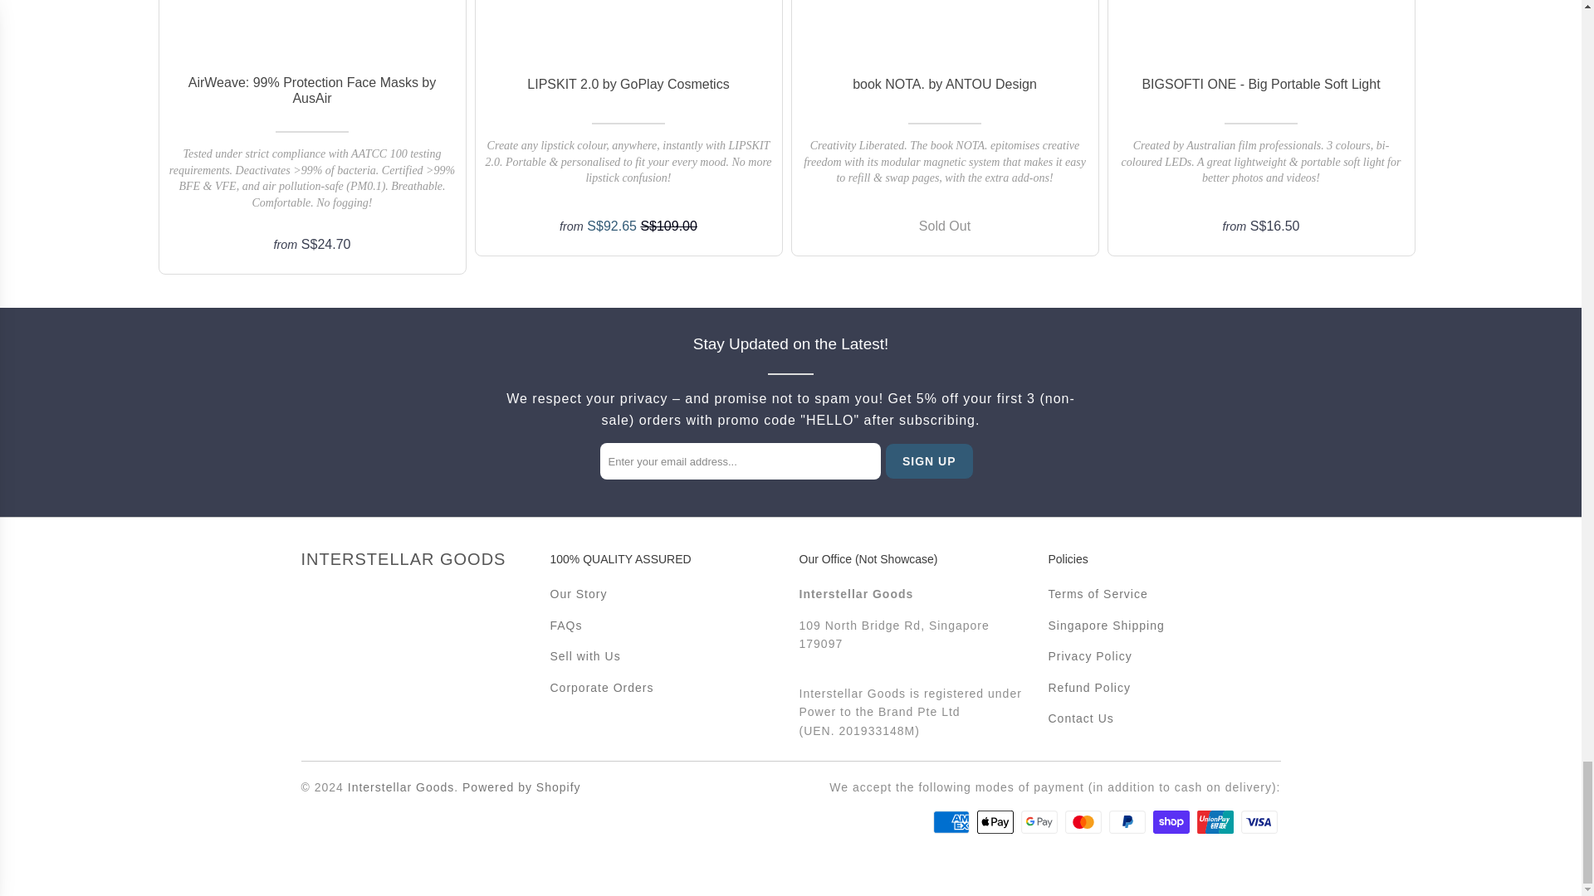  What do you see at coordinates (1041, 821) in the screenshot?
I see `Google Pay` at bounding box center [1041, 821].